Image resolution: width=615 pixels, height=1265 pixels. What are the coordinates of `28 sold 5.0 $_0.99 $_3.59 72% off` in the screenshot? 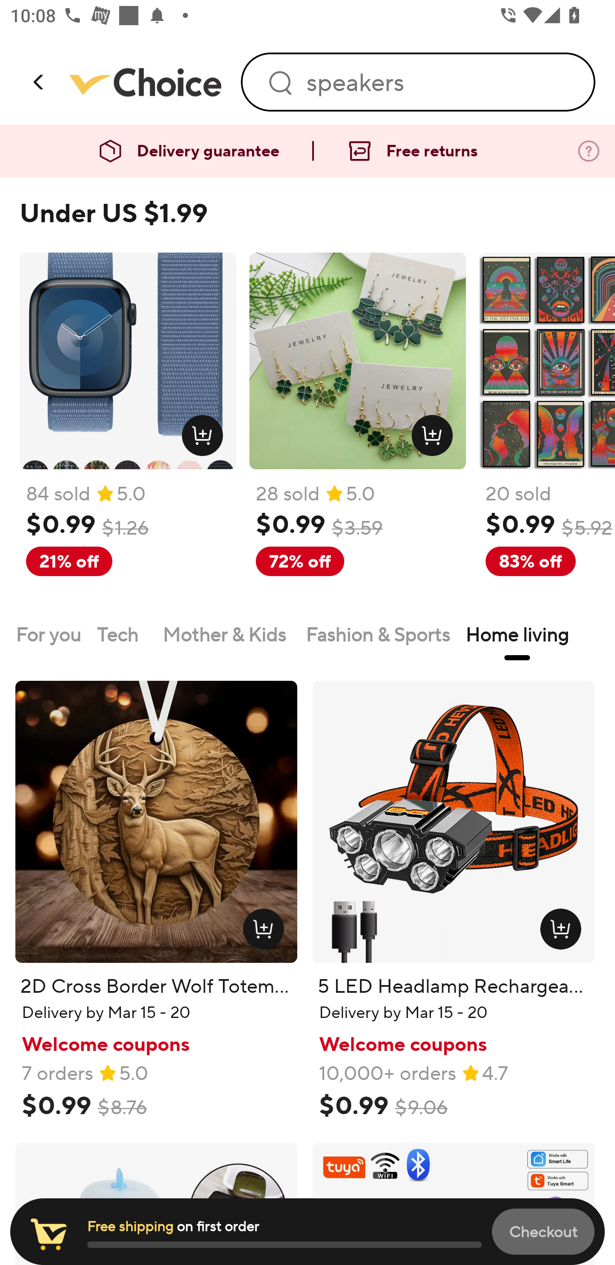 It's located at (358, 431).